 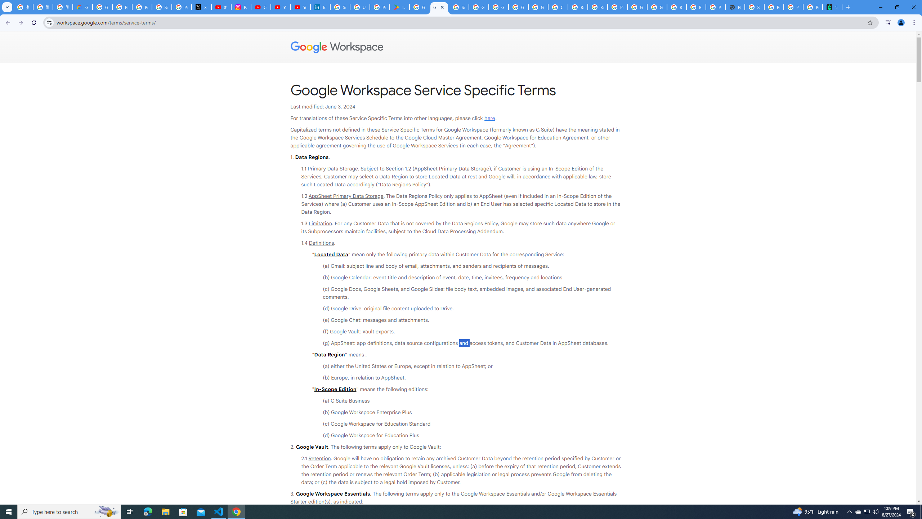 I want to click on You, so click(x=901, y=23).